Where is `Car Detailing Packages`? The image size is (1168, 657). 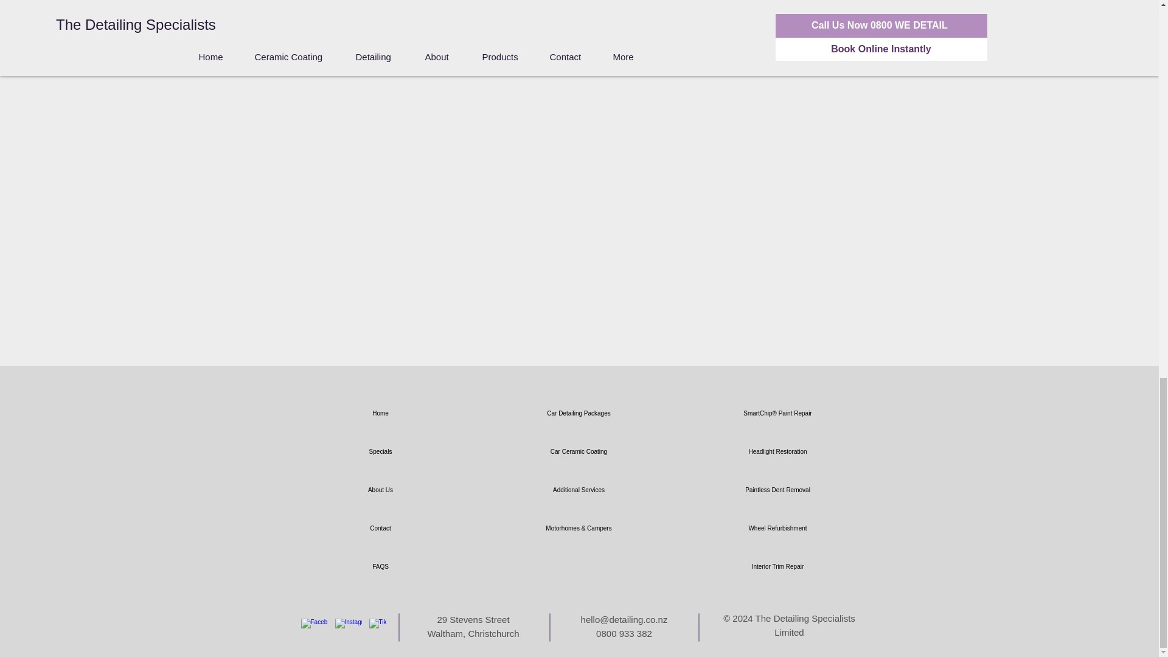 Car Detailing Packages is located at coordinates (578, 413).